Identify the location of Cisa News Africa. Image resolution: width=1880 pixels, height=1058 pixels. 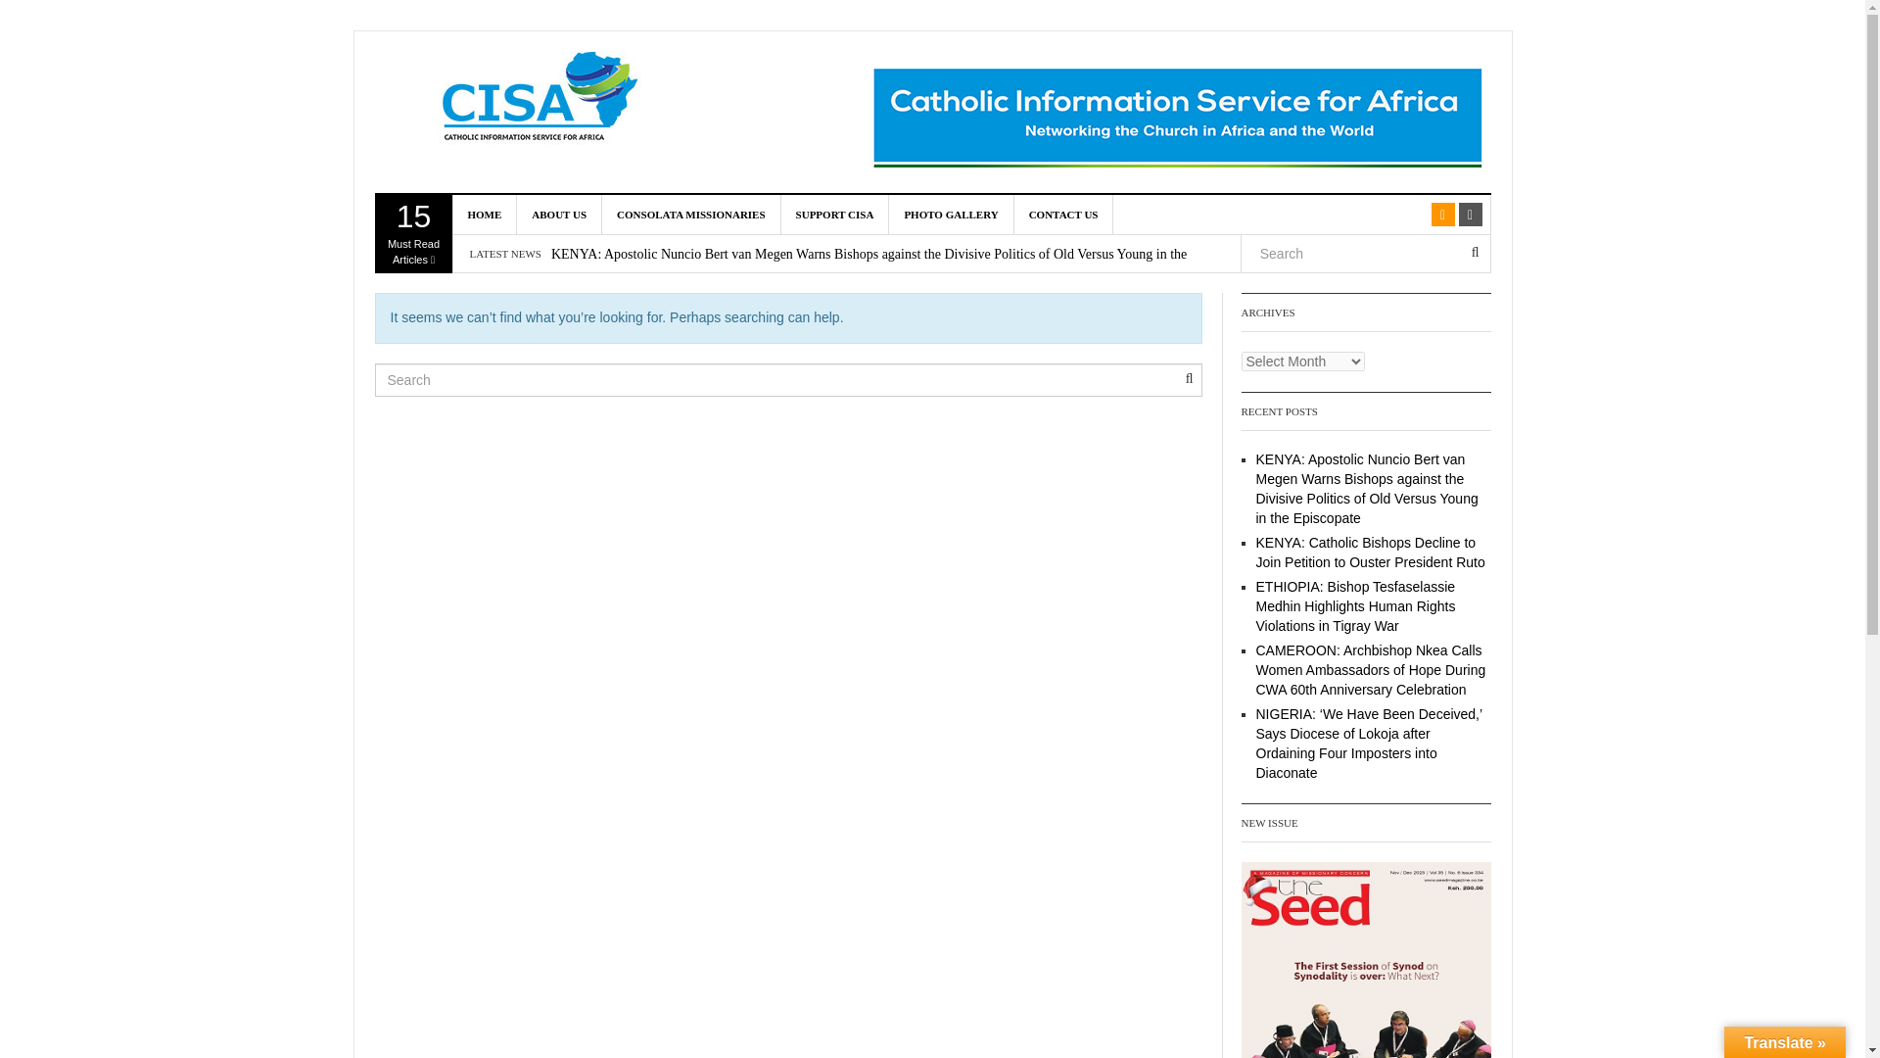
(546, 100).